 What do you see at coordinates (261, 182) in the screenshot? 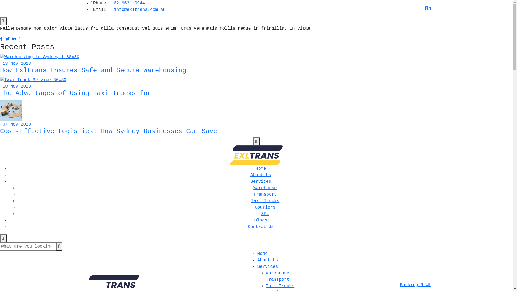
I see `Services` at bounding box center [261, 182].